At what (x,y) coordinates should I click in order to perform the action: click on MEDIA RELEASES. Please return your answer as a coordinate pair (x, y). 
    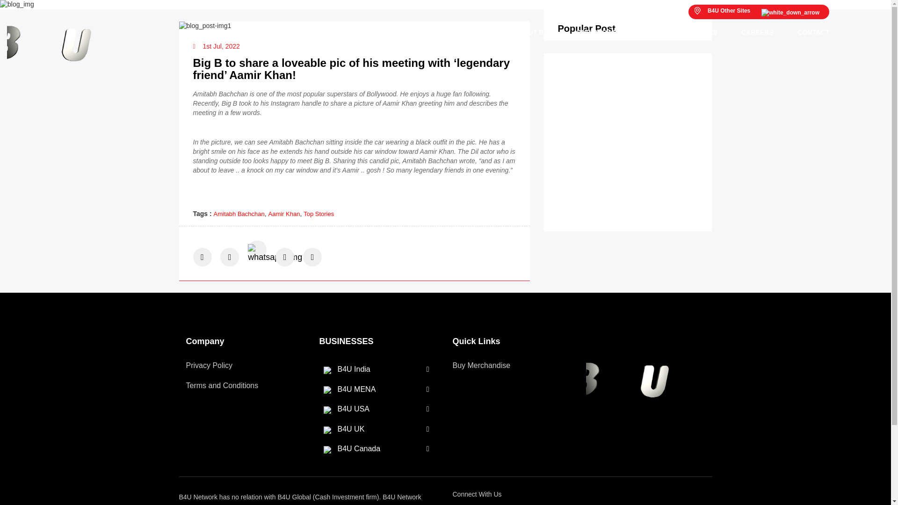
    Looking at the image, I should click on (688, 32).